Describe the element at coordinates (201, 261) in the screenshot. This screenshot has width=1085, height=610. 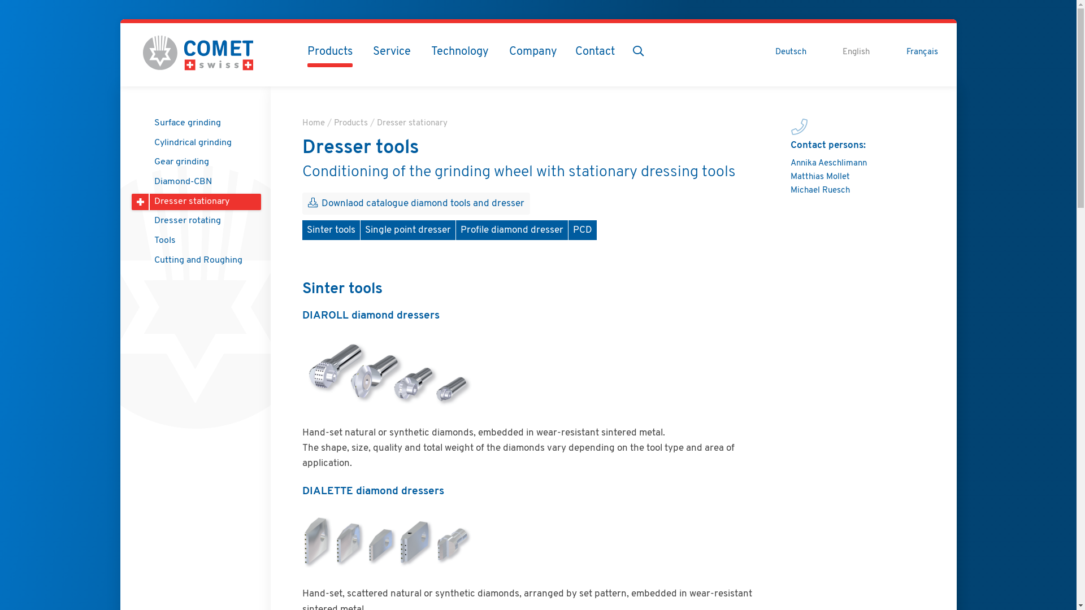
I see `Cutting and Roughing` at that location.